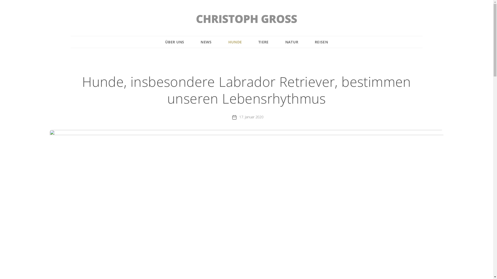 The width and height of the screenshot is (497, 279). Describe the element at coordinates (292, 42) in the screenshot. I see `NATUR` at that location.